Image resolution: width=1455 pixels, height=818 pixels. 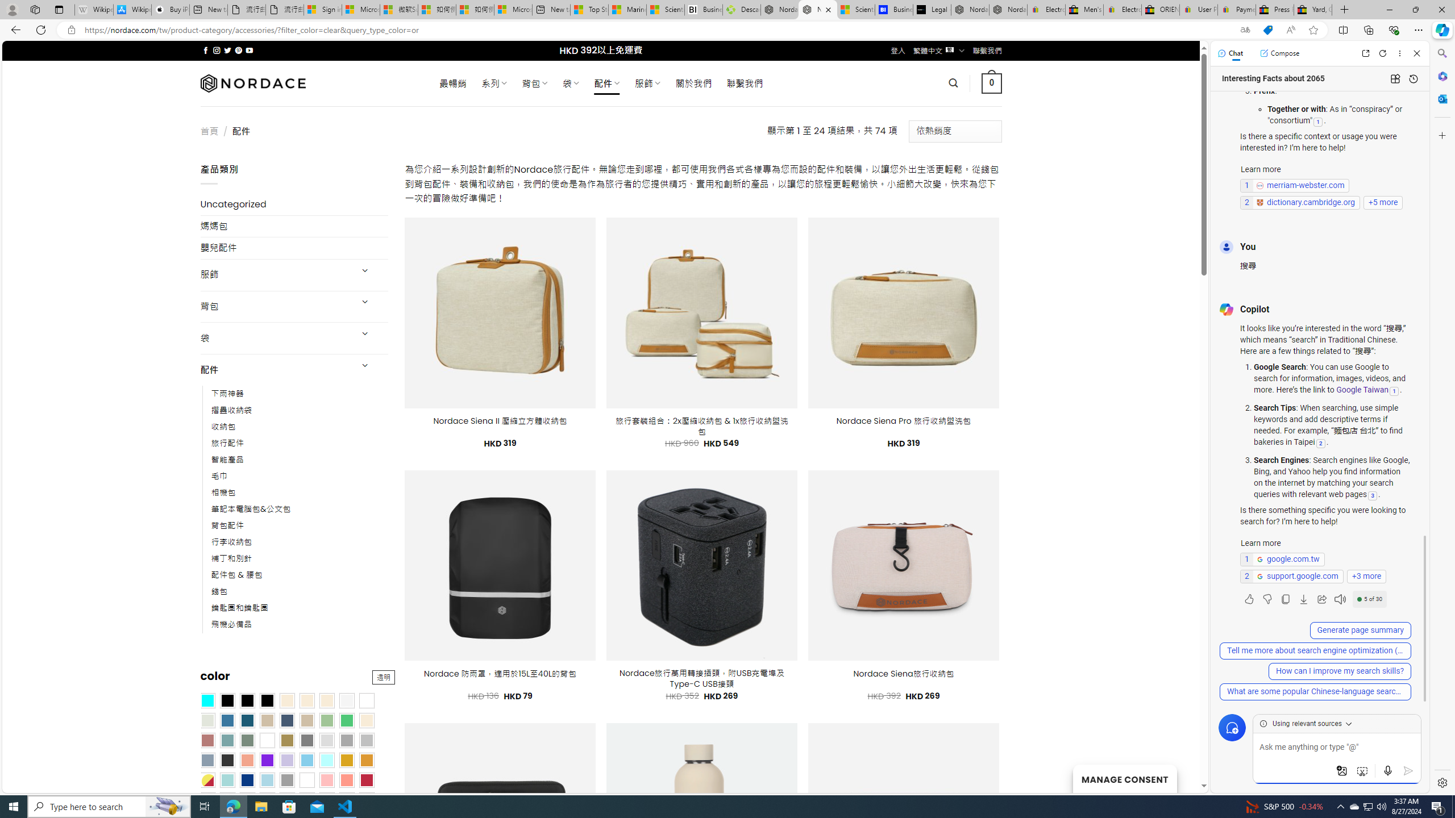 I want to click on Follow on Pinterest, so click(x=238, y=50).